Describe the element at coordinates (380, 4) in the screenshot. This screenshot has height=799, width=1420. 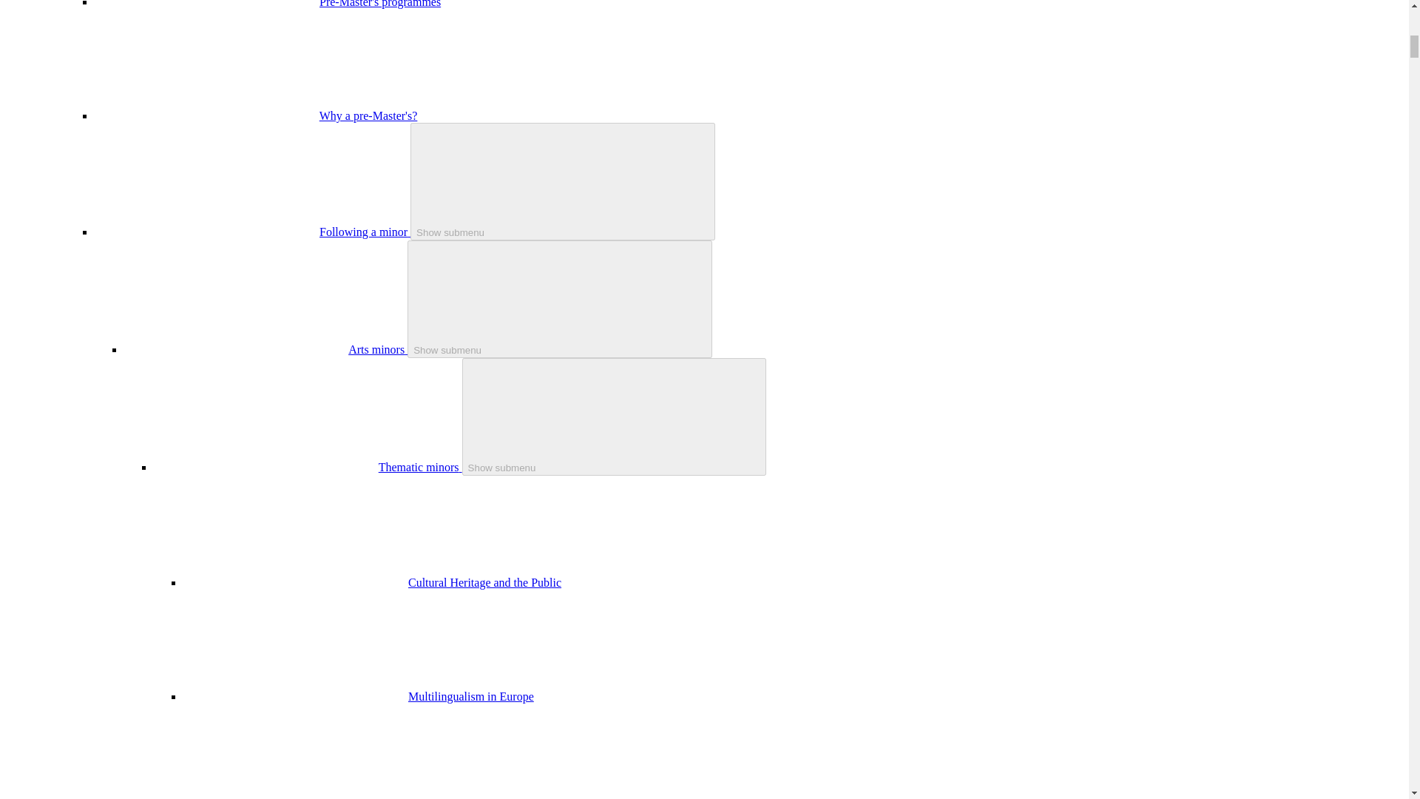
I see `Pre-Master's programmes` at that location.